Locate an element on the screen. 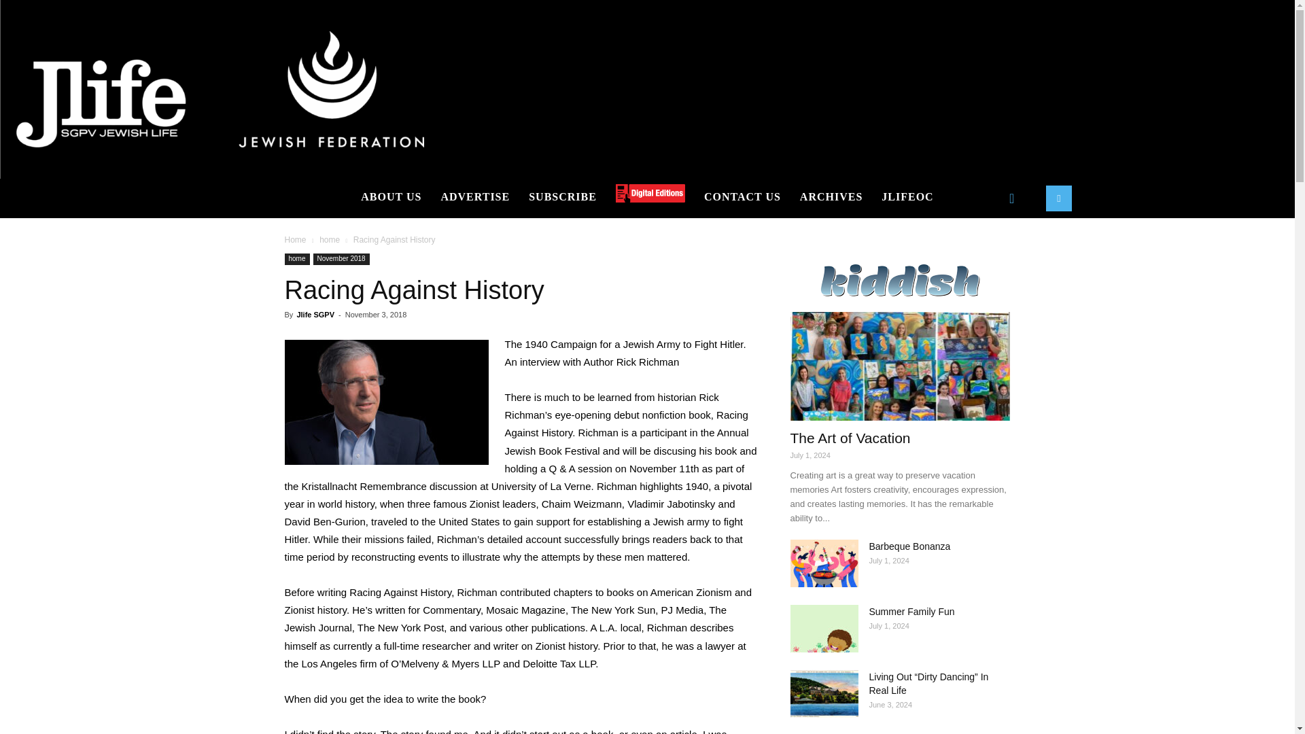 This screenshot has height=734, width=1305. Home is located at coordinates (295, 239).